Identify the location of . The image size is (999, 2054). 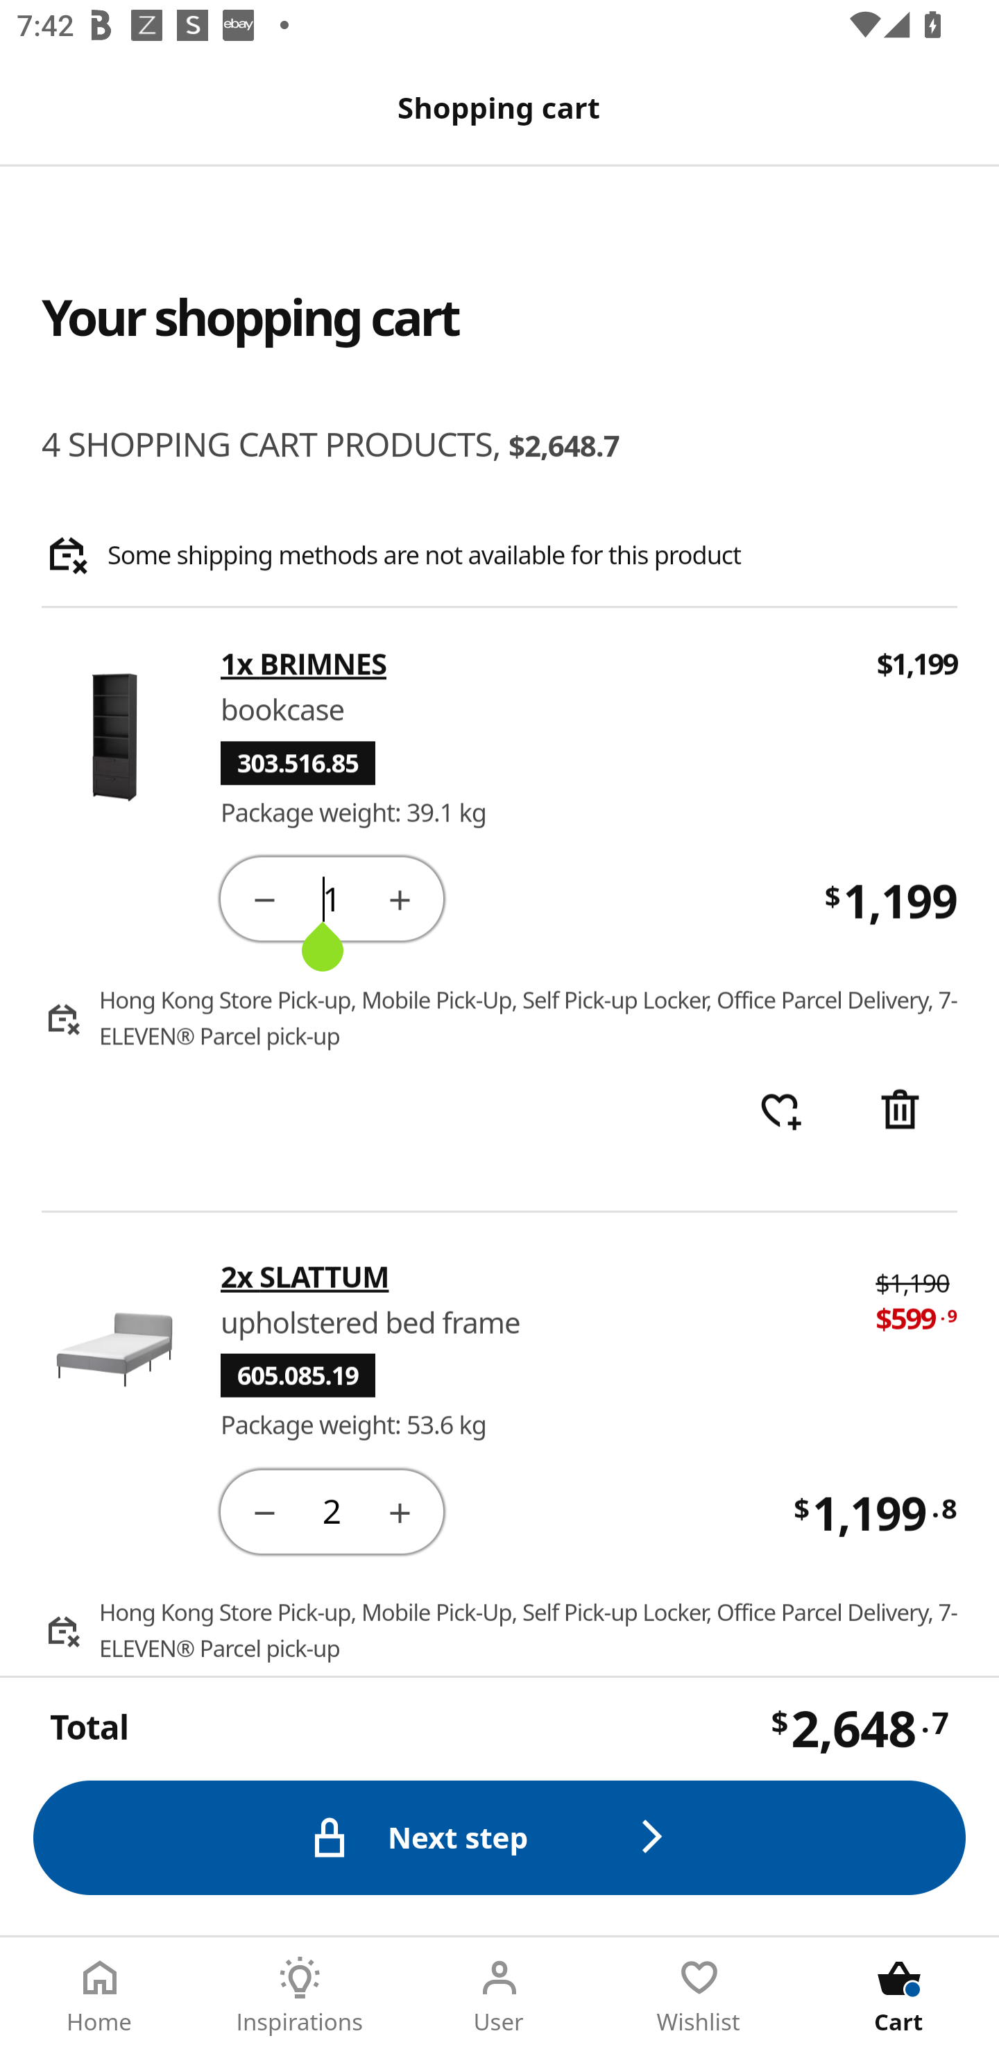
(900, 1112).